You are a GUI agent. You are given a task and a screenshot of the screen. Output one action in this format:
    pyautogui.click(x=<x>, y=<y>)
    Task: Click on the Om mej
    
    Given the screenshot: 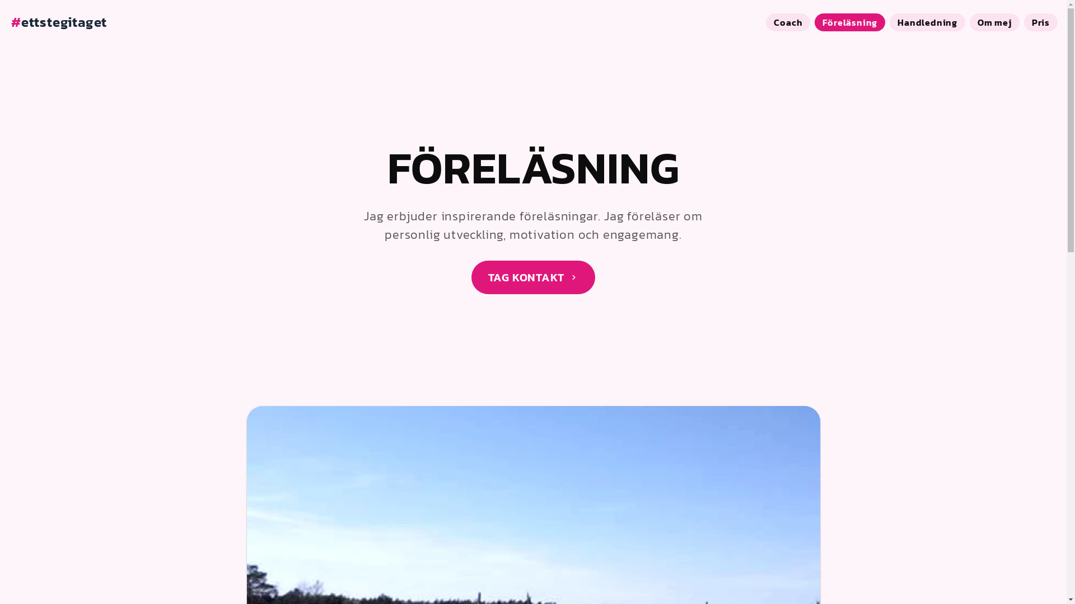 What is the action you would take?
    pyautogui.click(x=994, y=22)
    